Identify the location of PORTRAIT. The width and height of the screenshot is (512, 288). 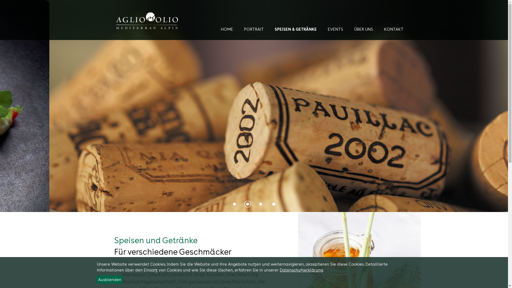
(255, 29).